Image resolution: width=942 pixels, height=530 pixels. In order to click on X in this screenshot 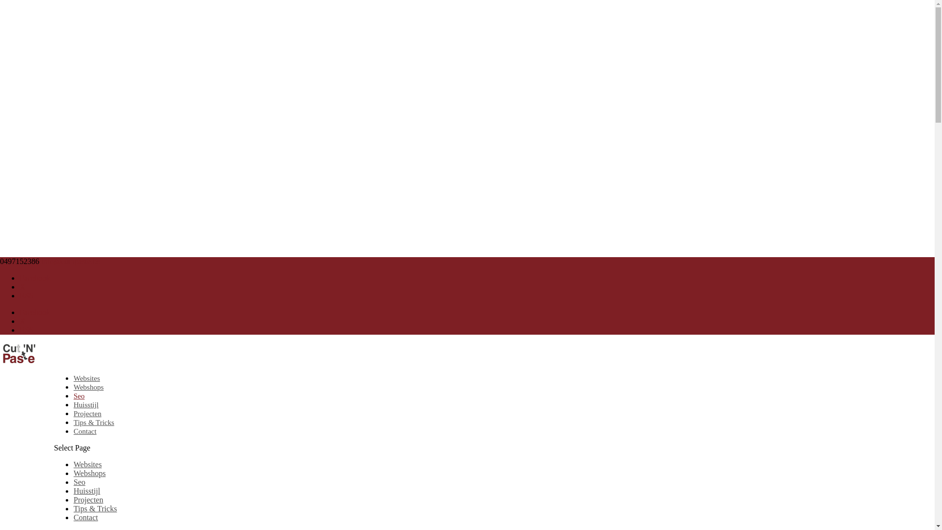, I will do `click(23, 321)`.